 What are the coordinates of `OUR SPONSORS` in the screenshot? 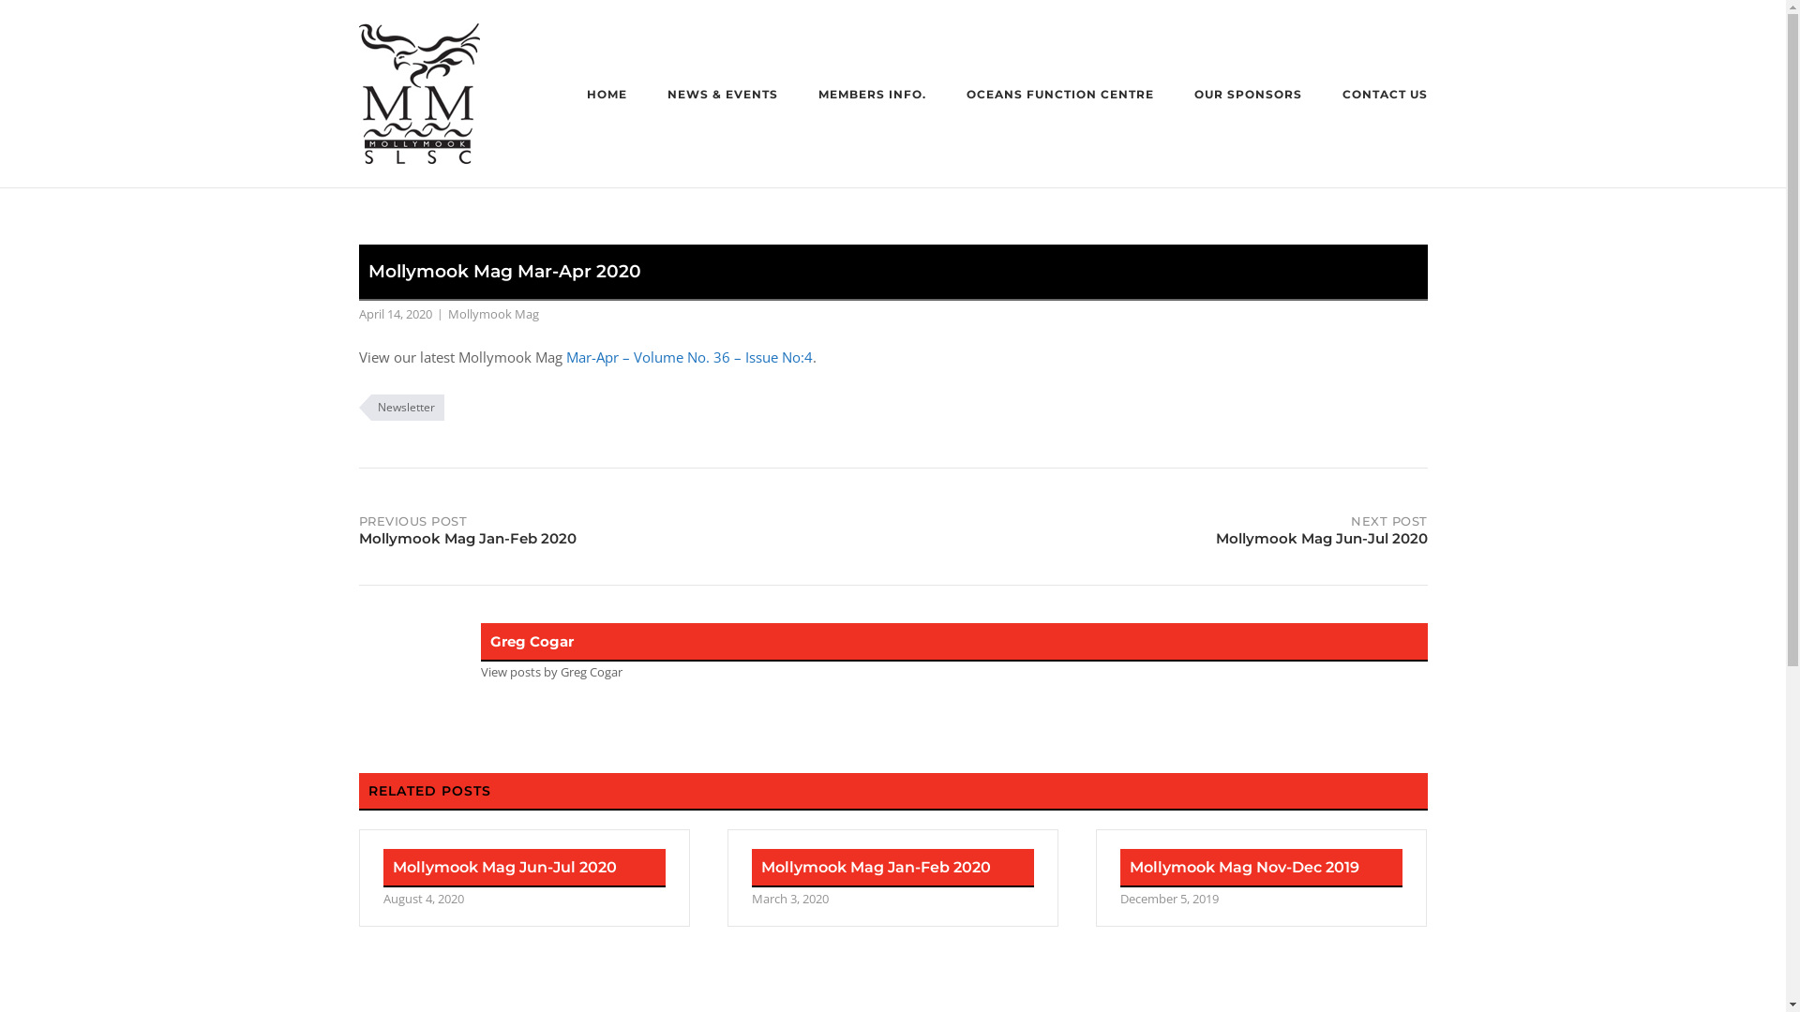 It's located at (1249, 97).